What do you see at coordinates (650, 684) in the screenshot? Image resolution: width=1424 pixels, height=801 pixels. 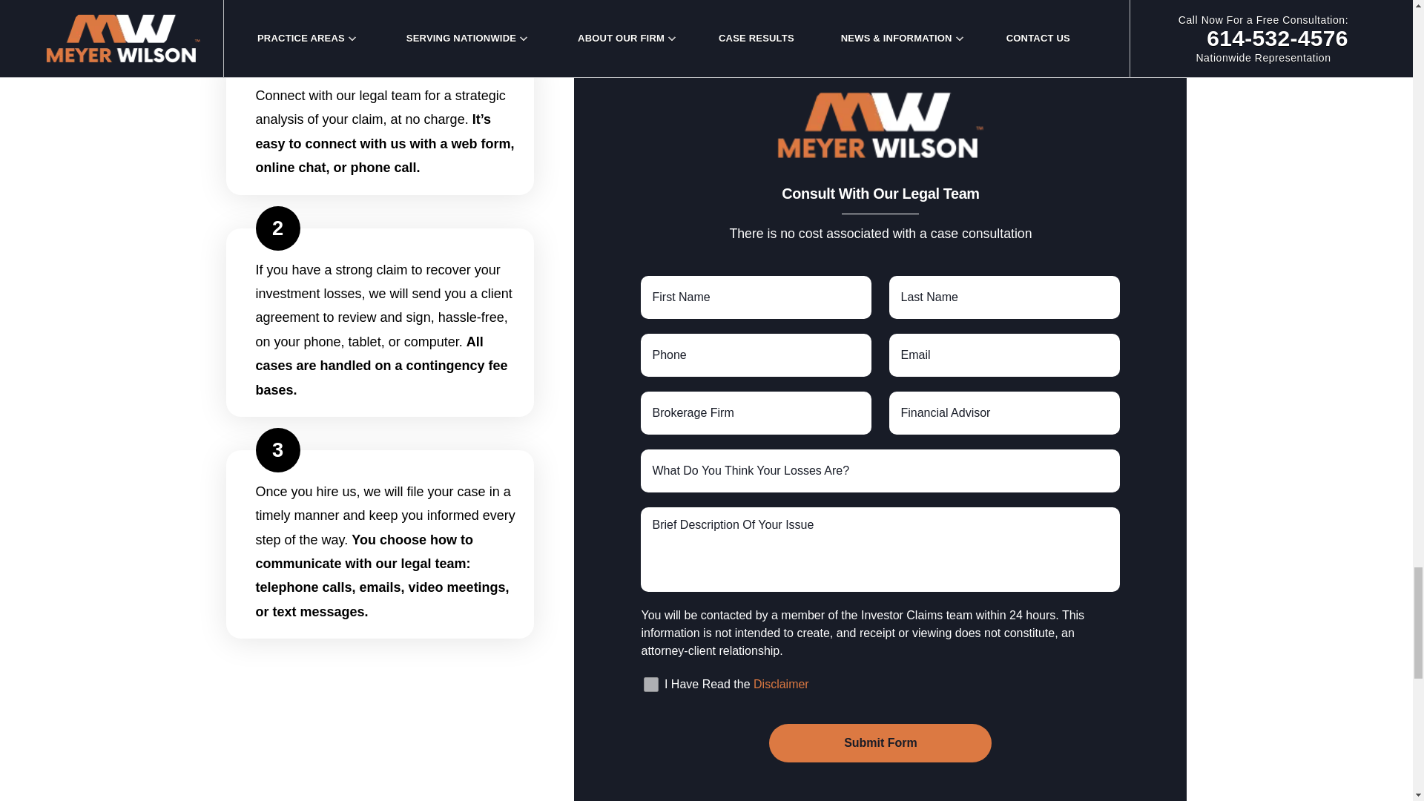 I see `1` at bounding box center [650, 684].